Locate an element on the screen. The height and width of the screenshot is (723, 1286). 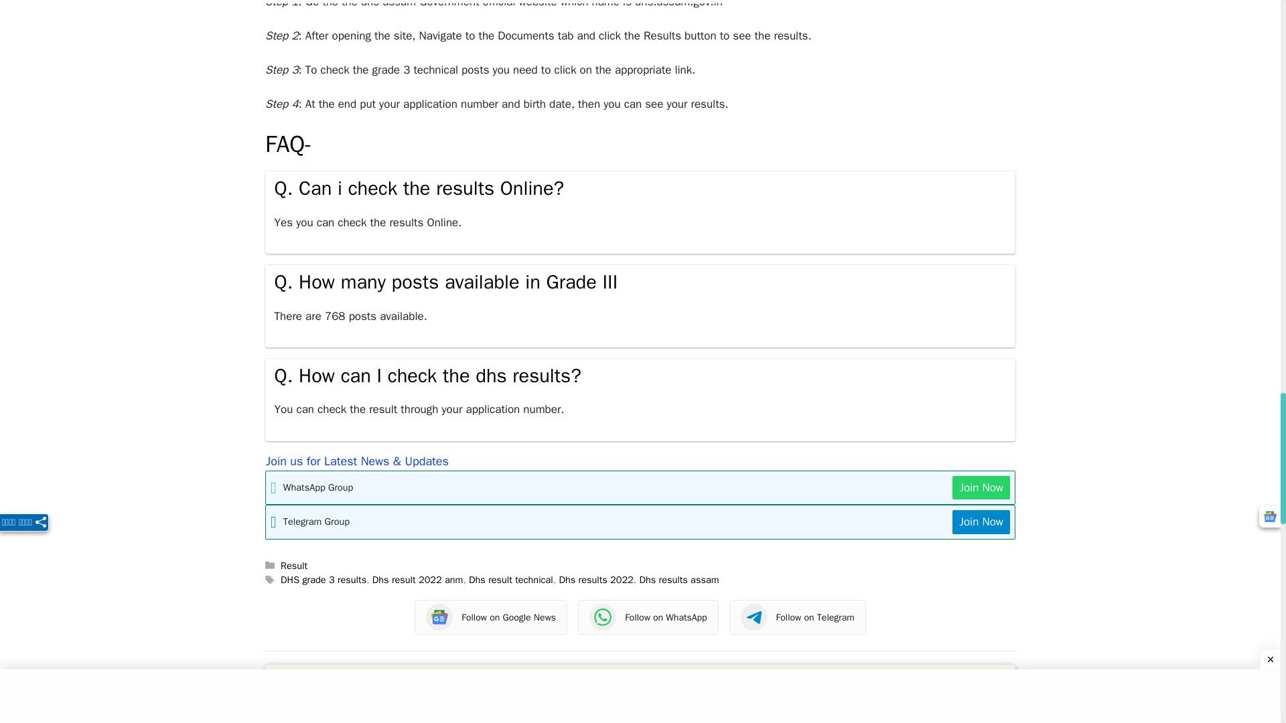
Dhs result technical is located at coordinates (510, 580).